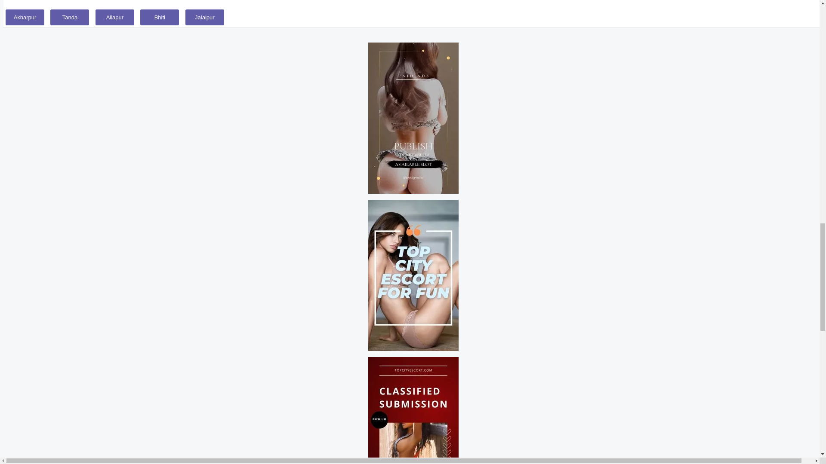 The height and width of the screenshot is (464, 826). What do you see at coordinates (114, 17) in the screenshot?
I see `Allapur` at bounding box center [114, 17].